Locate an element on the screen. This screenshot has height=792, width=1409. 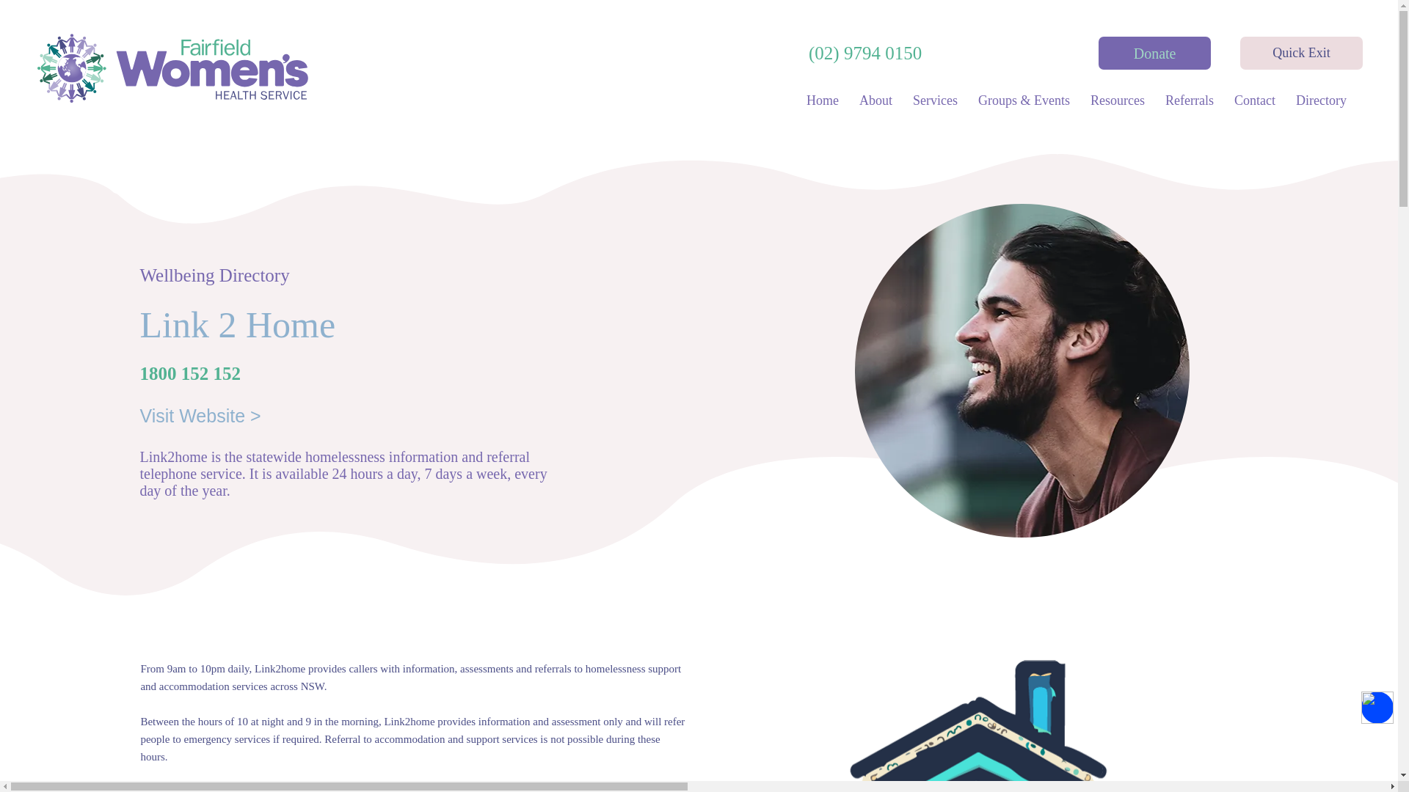
Home is located at coordinates (822, 100).